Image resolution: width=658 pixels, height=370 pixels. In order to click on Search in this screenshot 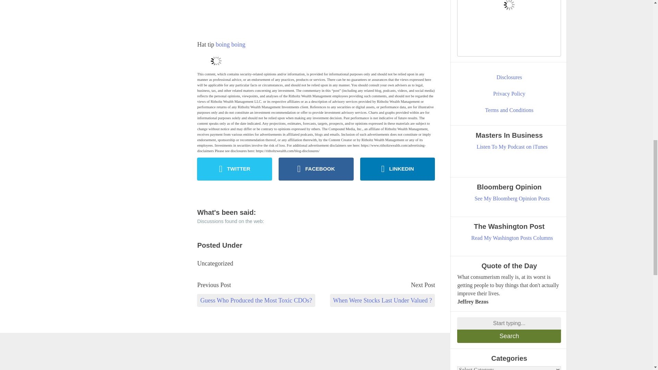, I will do `click(509, 336)`.